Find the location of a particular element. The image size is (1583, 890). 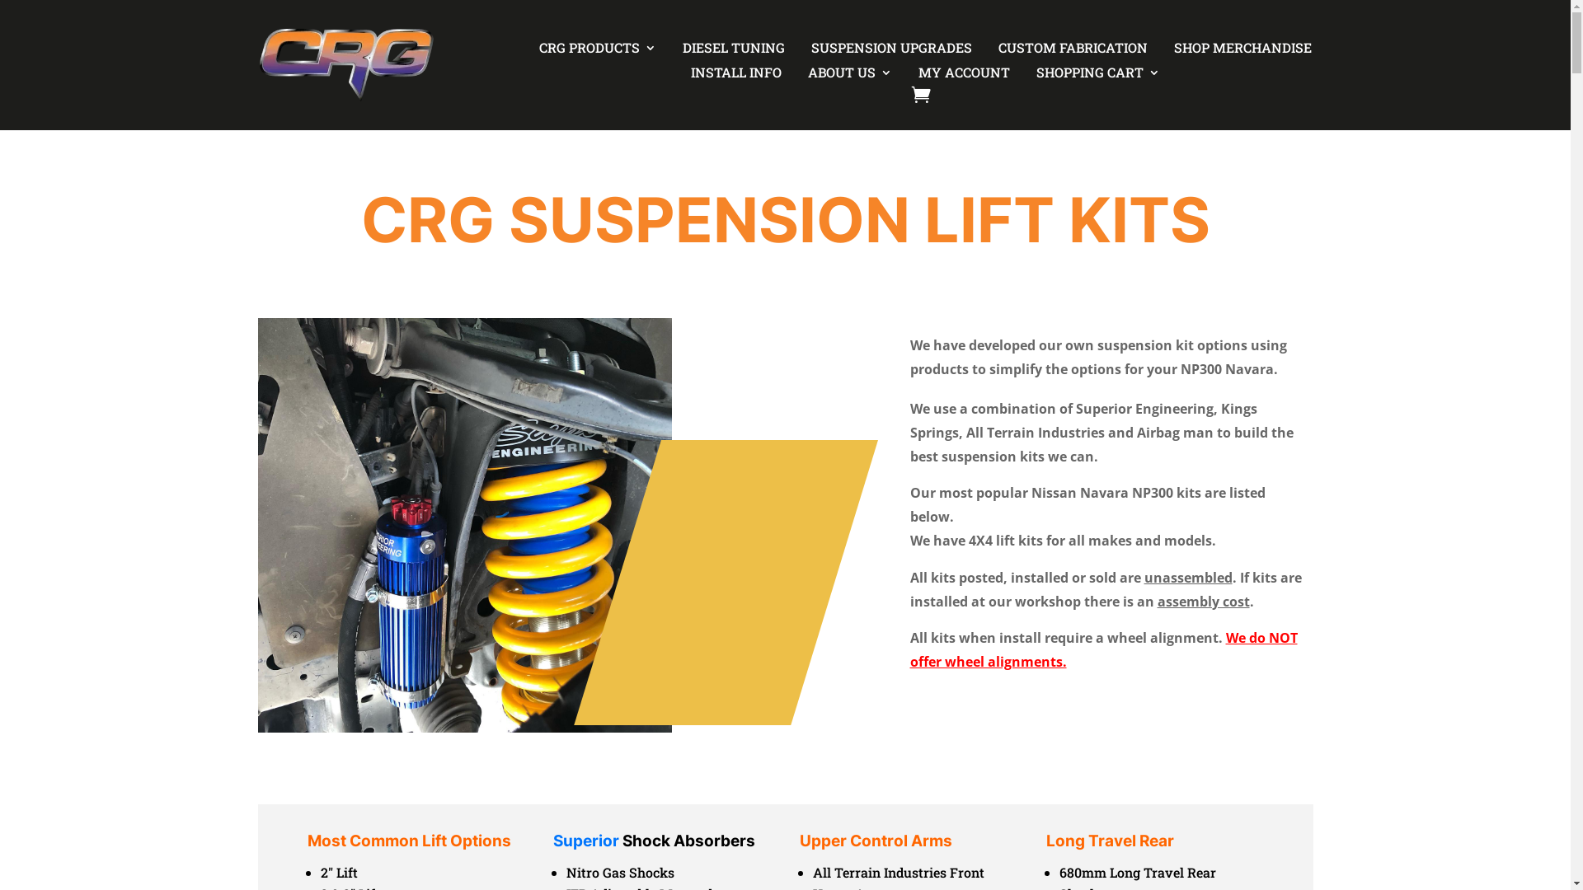

ABOUT US is located at coordinates (846, 76).